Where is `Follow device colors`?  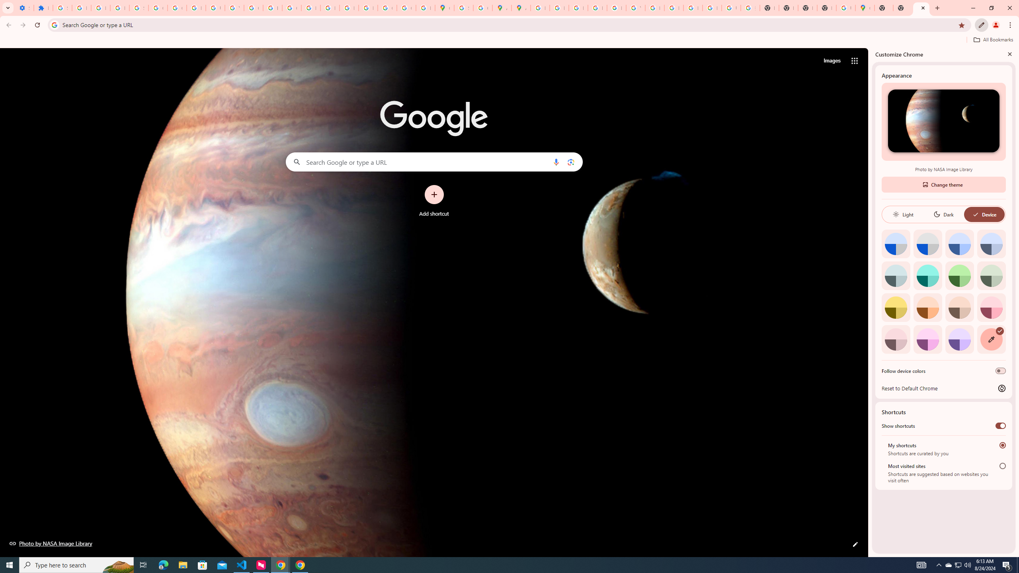 Follow device colors is located at coordinates (1001, 371).